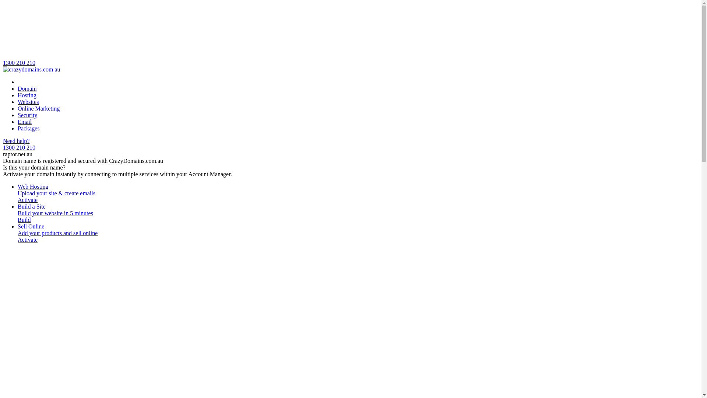 The height and width of the screenshot is (398, 707). Describe the element at coordinates (25, 122) in the screenshot. I see `Email` at that location.